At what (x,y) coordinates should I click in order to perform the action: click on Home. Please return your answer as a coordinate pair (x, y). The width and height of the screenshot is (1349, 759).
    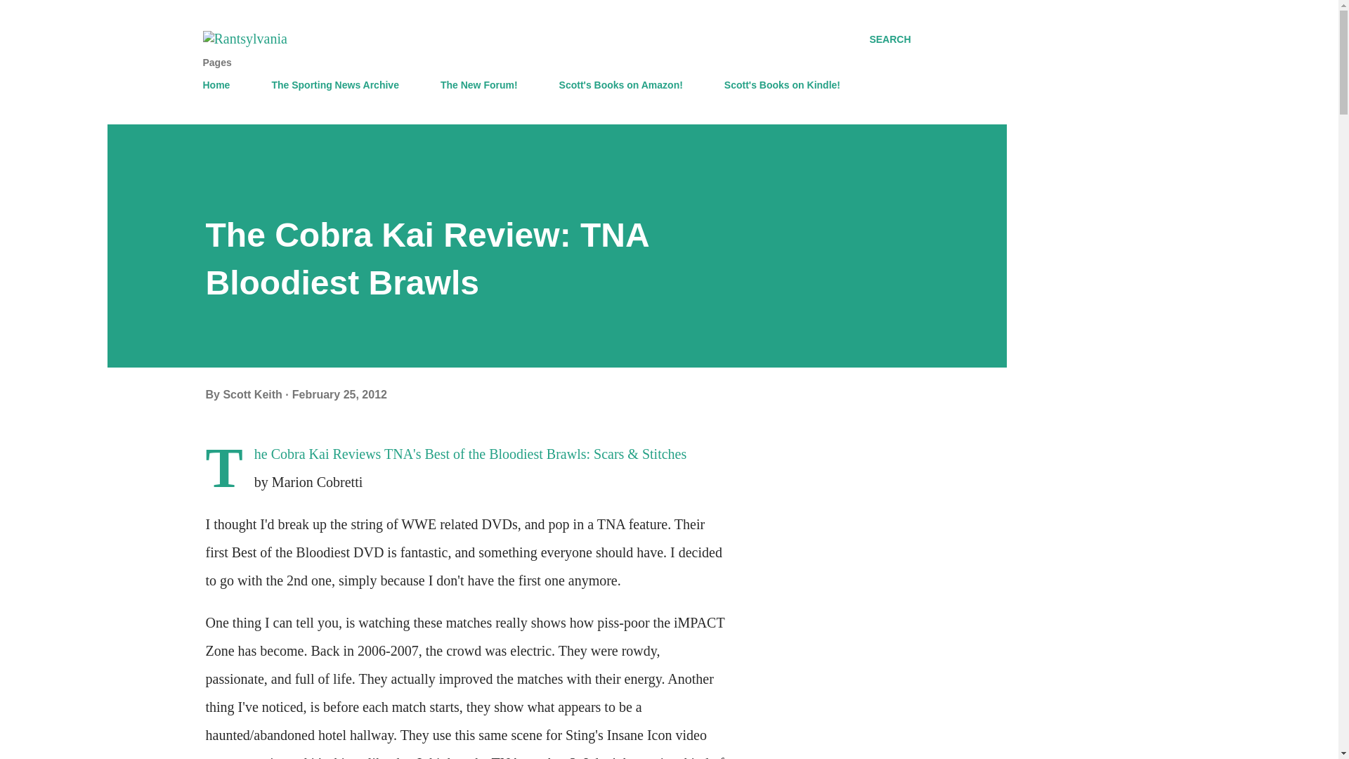
    Looking at the image, I should click on (221, 85).